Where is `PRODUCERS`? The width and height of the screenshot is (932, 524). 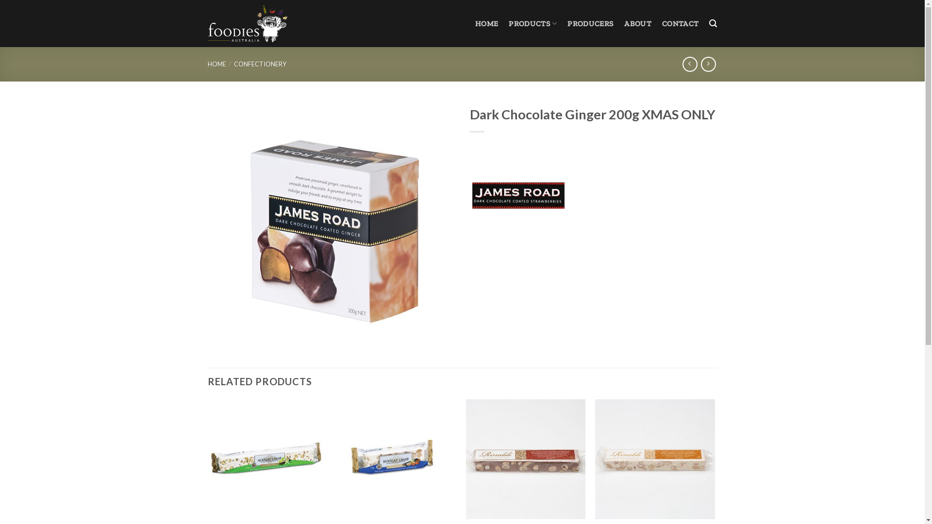
PRODUCERS is located at coordinates (590, 23).